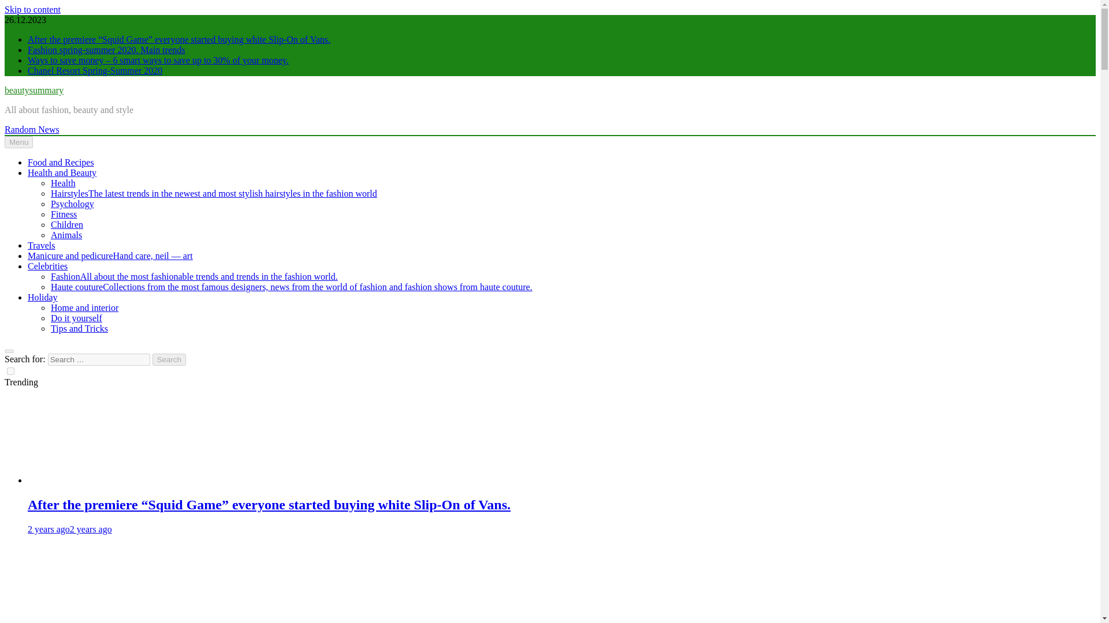 The height and width of the screenshot is (623, 1109). Describe the element at coordinates (76, 318) in the screenshot. I see `Do it yourself` at that location.